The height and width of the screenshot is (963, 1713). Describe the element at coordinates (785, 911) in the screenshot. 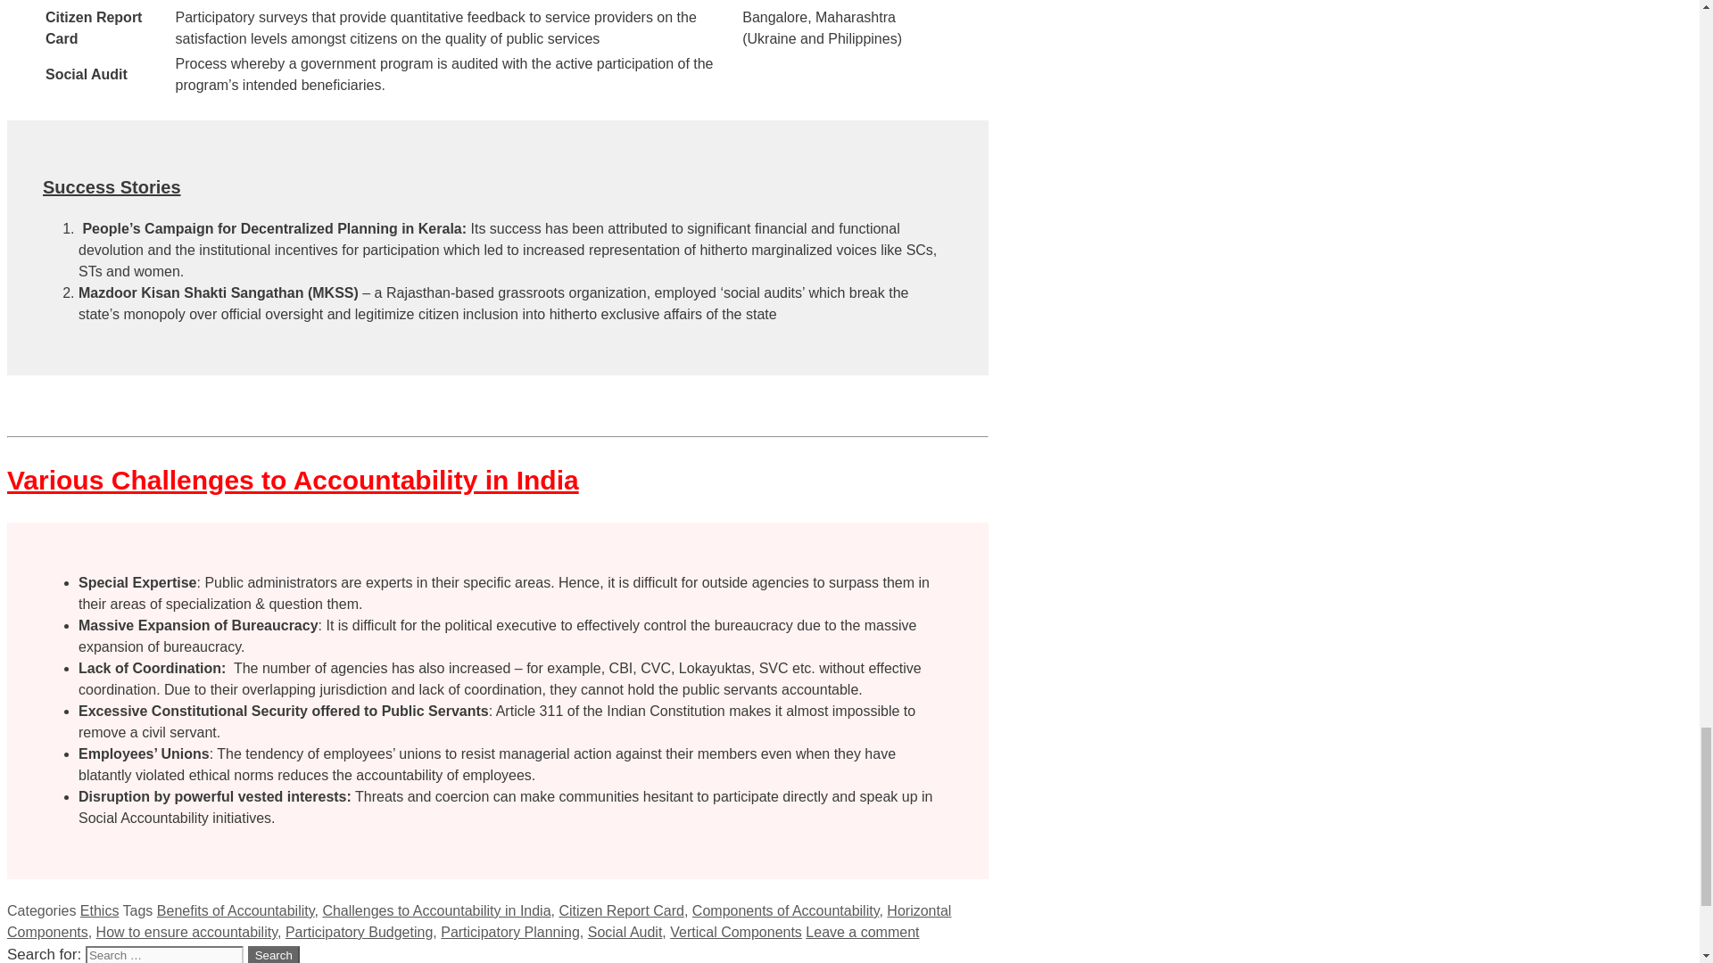

I see `Components of Accountability` at that location.